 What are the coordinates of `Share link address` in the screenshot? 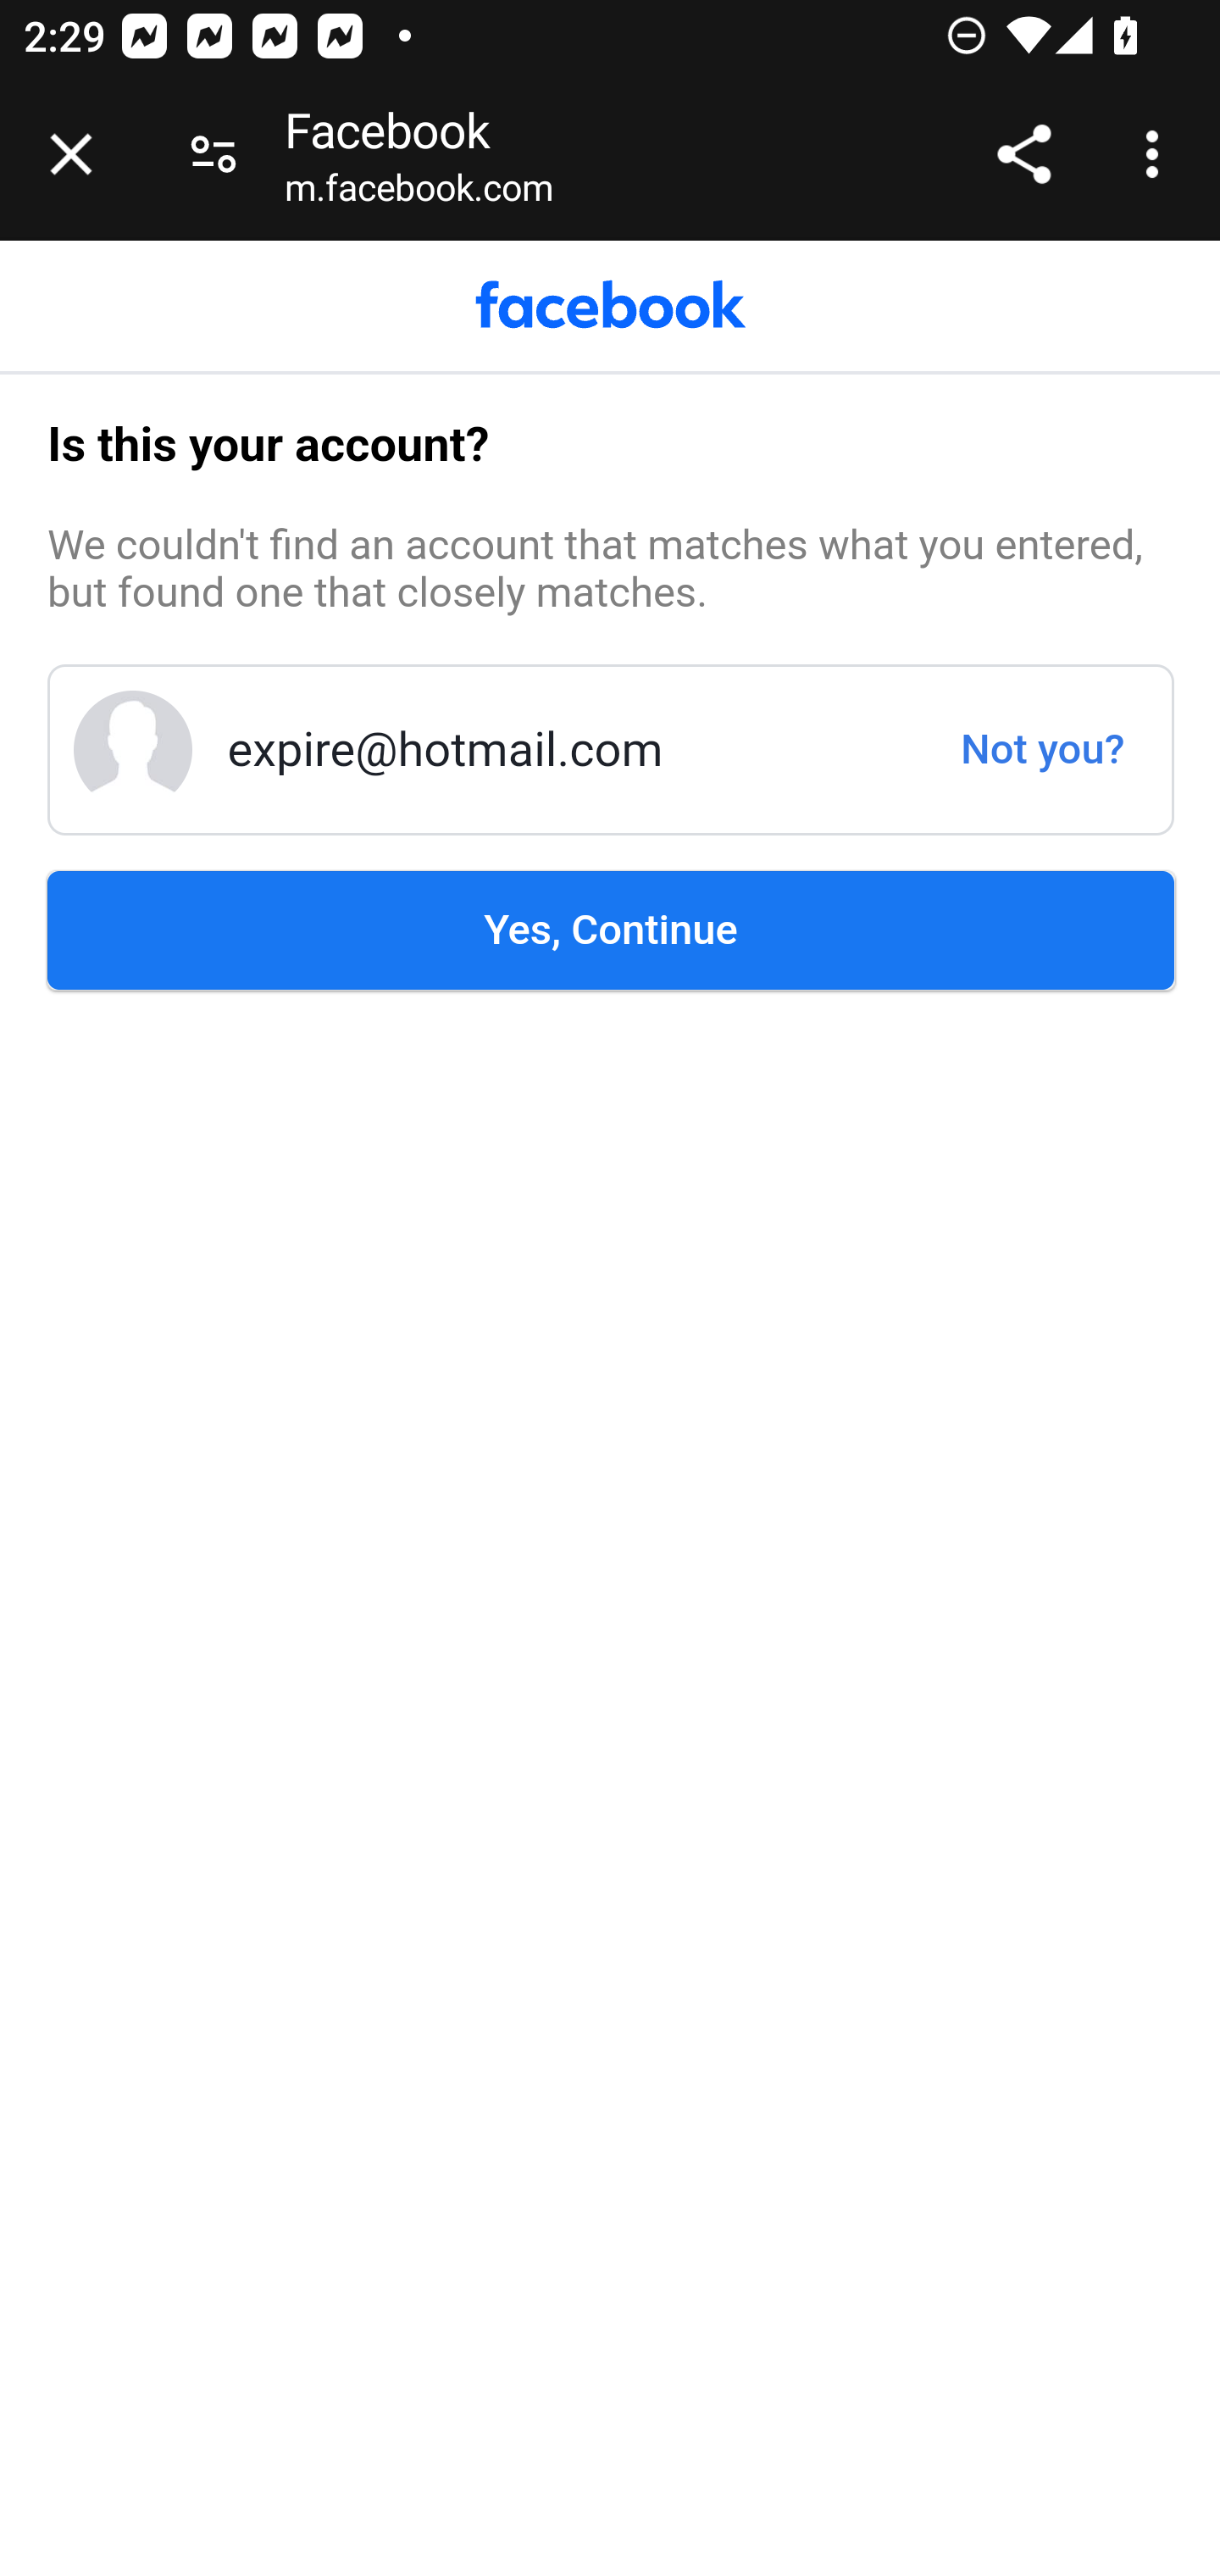 It's located at (1023, 154).